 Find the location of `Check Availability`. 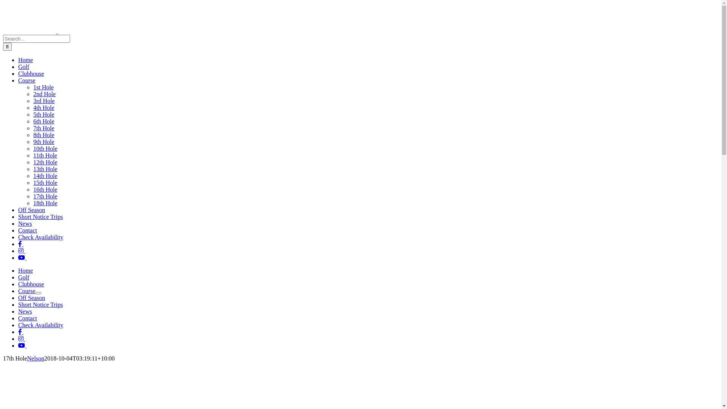

Check Availability is located at coordinates (41, 237).